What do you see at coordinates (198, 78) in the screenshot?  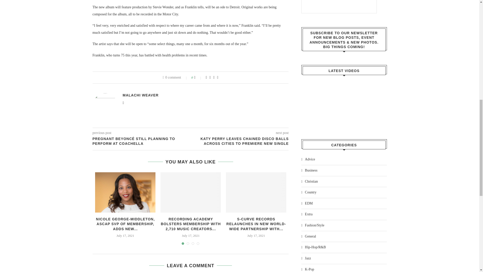 I see `Like` at bounding box center [198, 78].